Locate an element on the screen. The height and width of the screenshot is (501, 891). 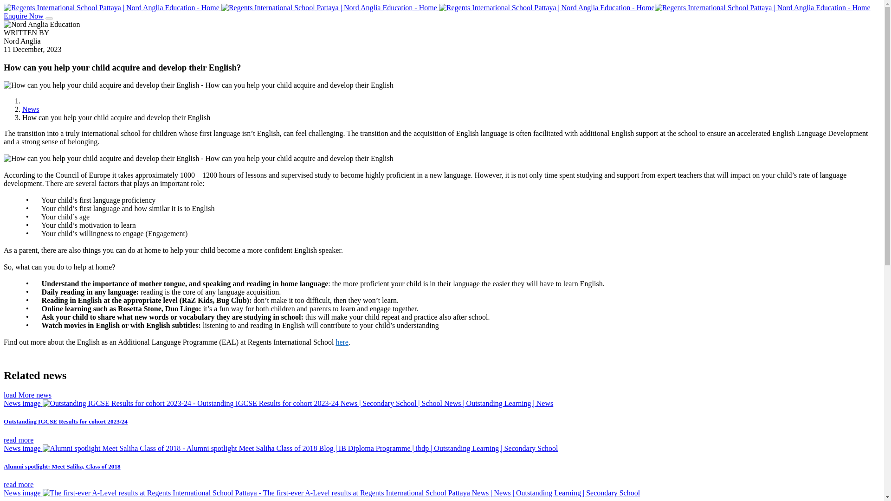
read more is located at coordinates (19, 484).